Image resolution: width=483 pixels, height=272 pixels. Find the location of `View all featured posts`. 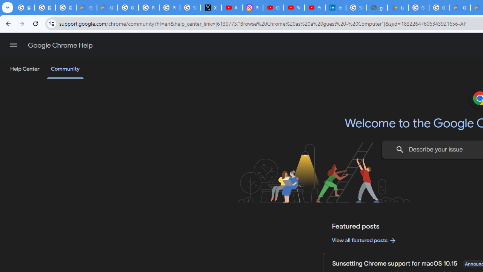

View all featured posts is located at coordinates (365, 240).